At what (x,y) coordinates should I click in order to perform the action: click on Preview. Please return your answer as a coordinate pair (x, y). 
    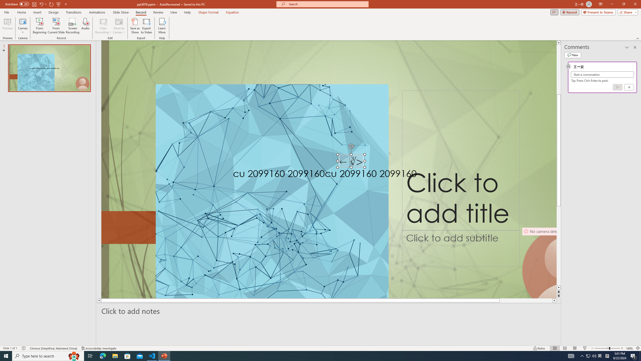
    Looking at the image, I should click on (8, 26).